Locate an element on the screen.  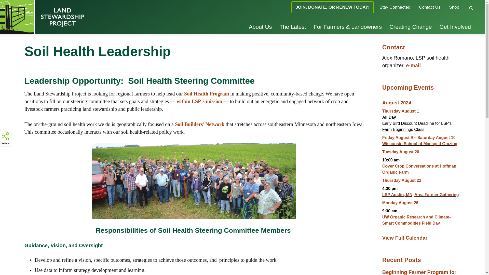
Land Stewardship Project is located at coordinates (81, 17).